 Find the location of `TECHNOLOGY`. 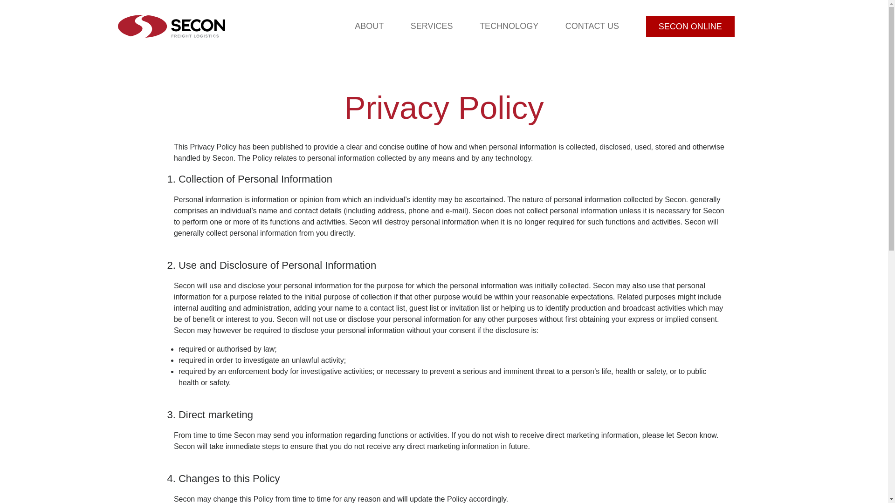

TECHNOLOGY is located at coordinates (509, 26).